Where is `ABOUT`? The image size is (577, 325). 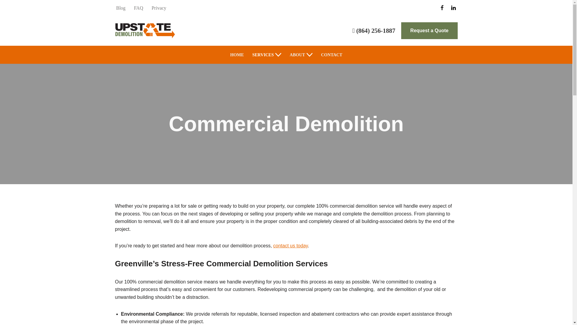 ABOUT is located at coordinates (297, 55).